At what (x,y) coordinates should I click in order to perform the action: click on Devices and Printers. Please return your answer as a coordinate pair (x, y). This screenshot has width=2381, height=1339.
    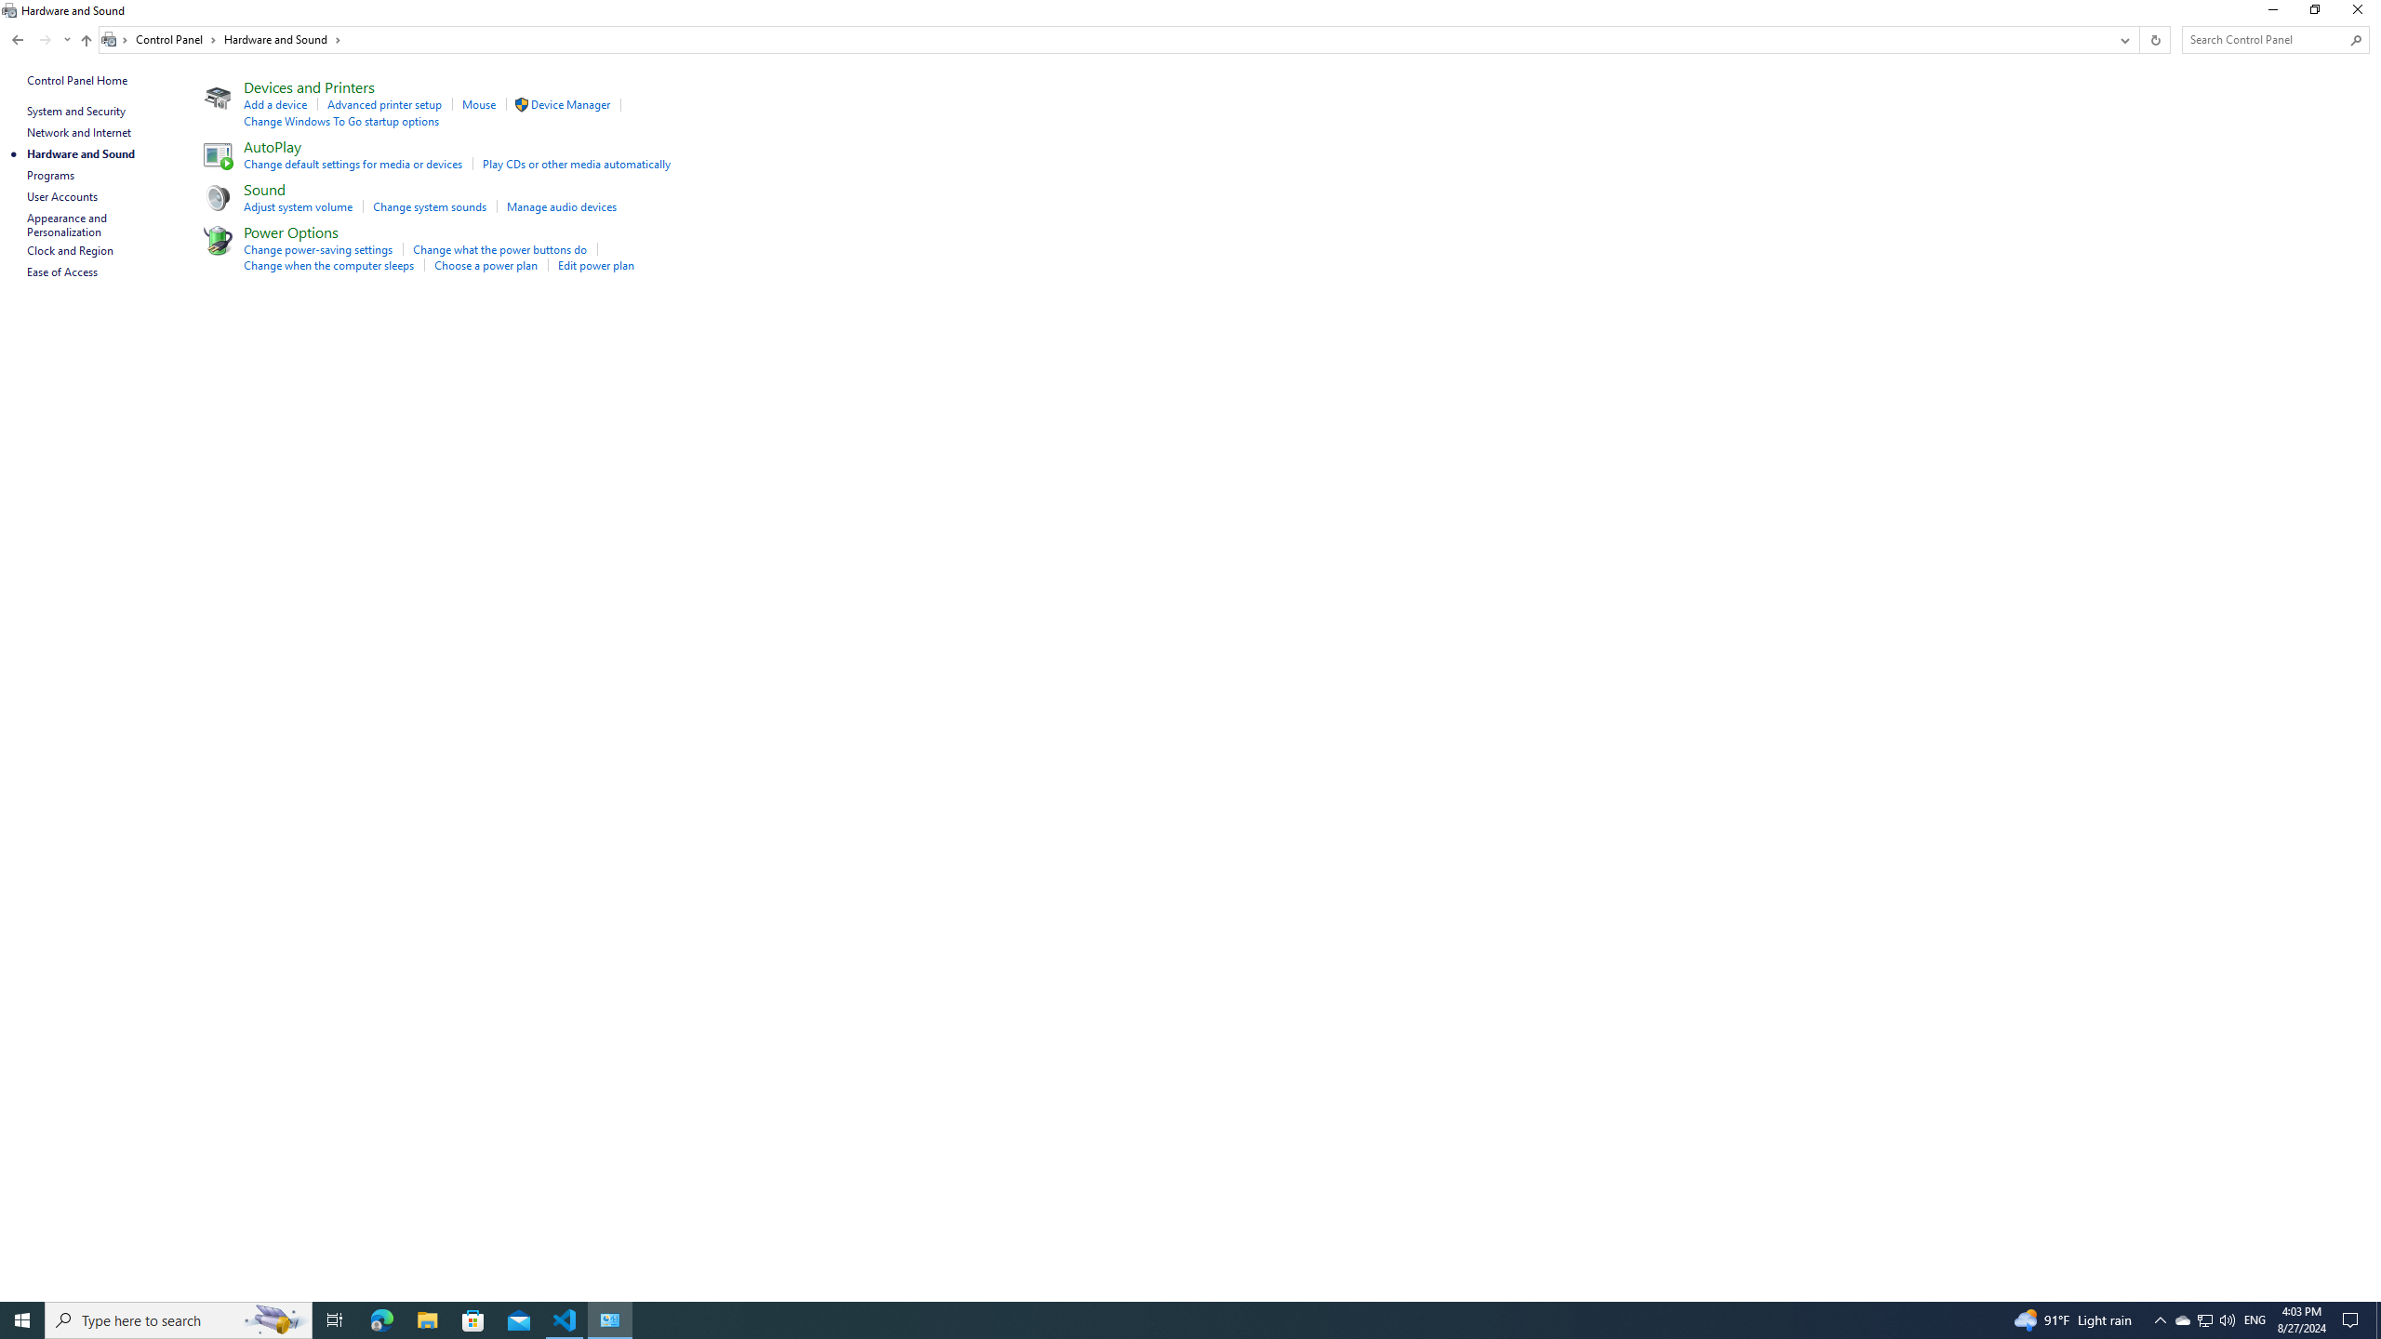
    Looking at the image, I should click on (309, 86).